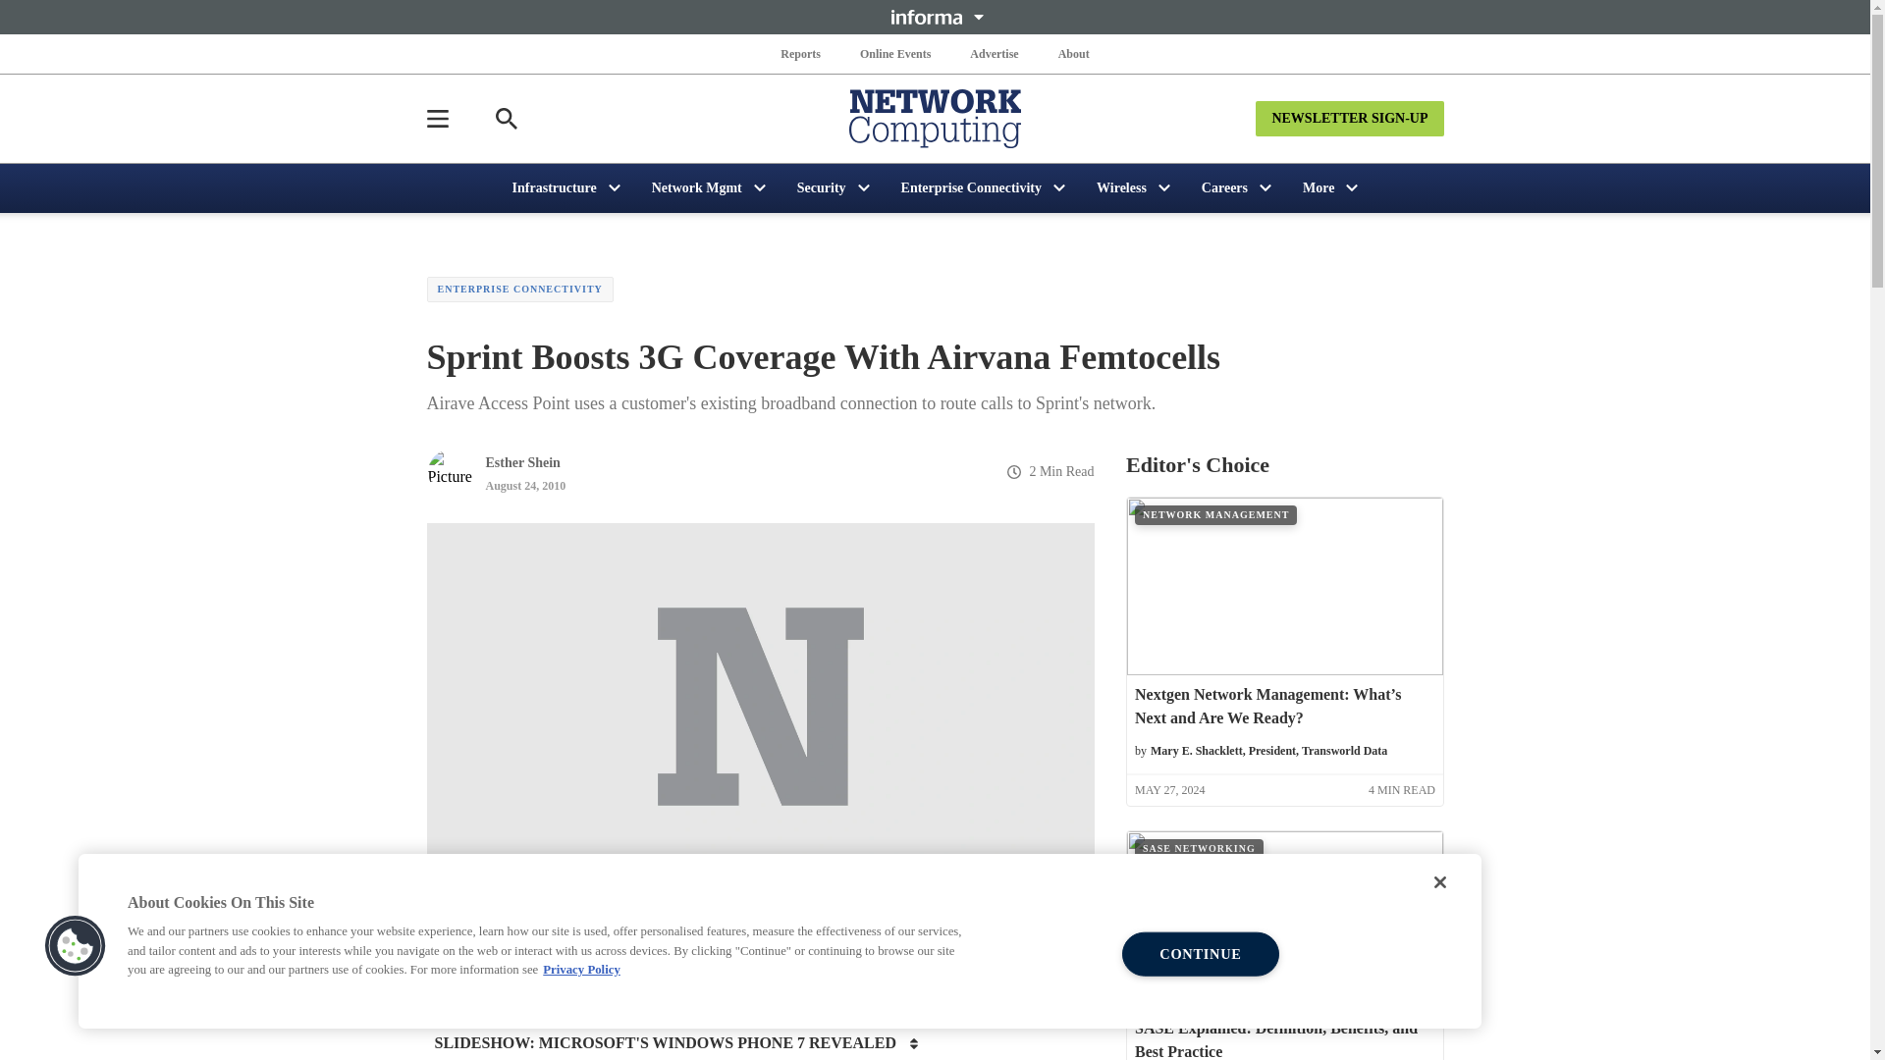 The height and width of the screenshot is (1060, 1885). I want to click on About, so click(1073, 53).